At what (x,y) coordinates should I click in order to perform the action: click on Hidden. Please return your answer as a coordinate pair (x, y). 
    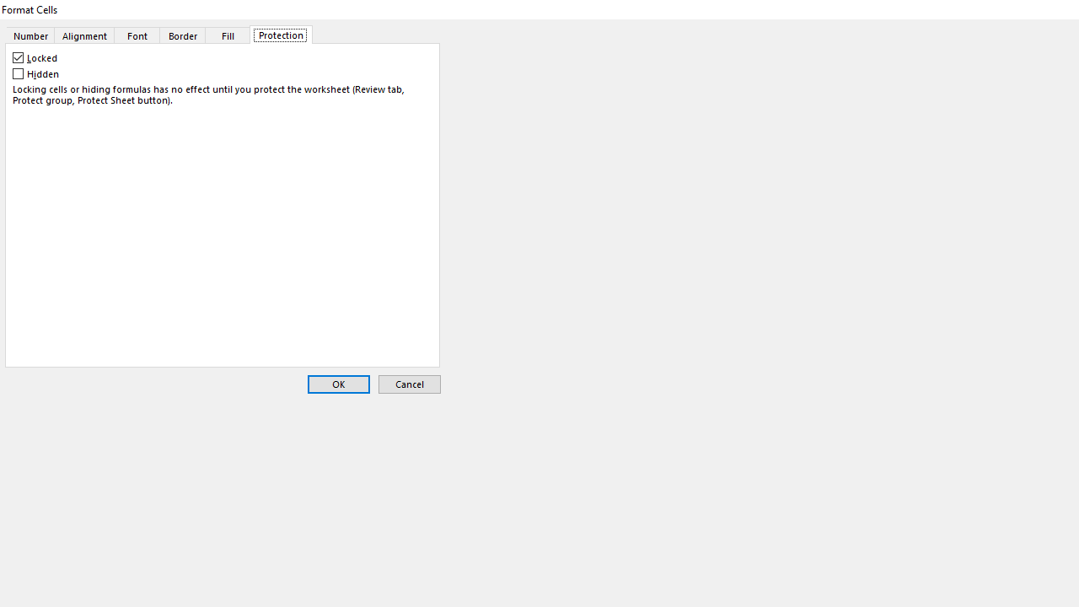
    Looking at the image, I should click on (37, 73).